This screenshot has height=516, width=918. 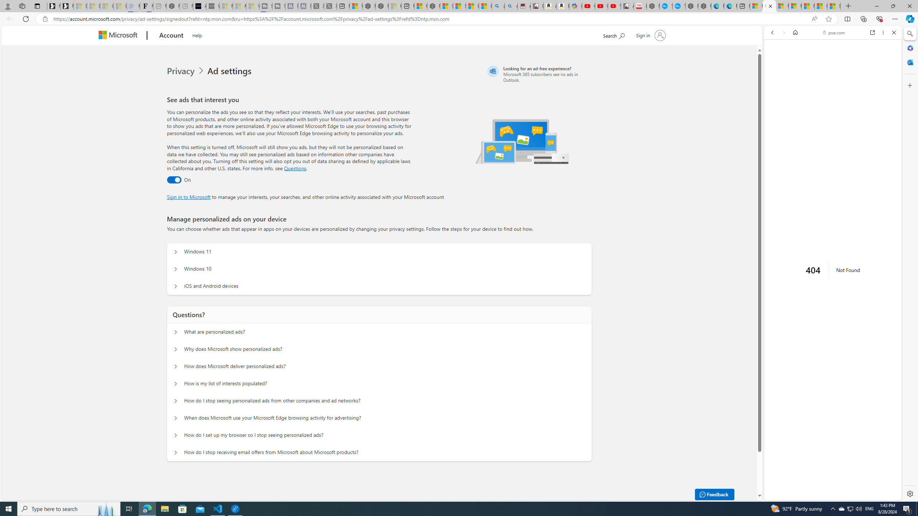 What do you see at coordinates (830, 109) in the screenshot?
I see `Poe - Fast, Helpful AI Chat` at bounding box center [830, 109].